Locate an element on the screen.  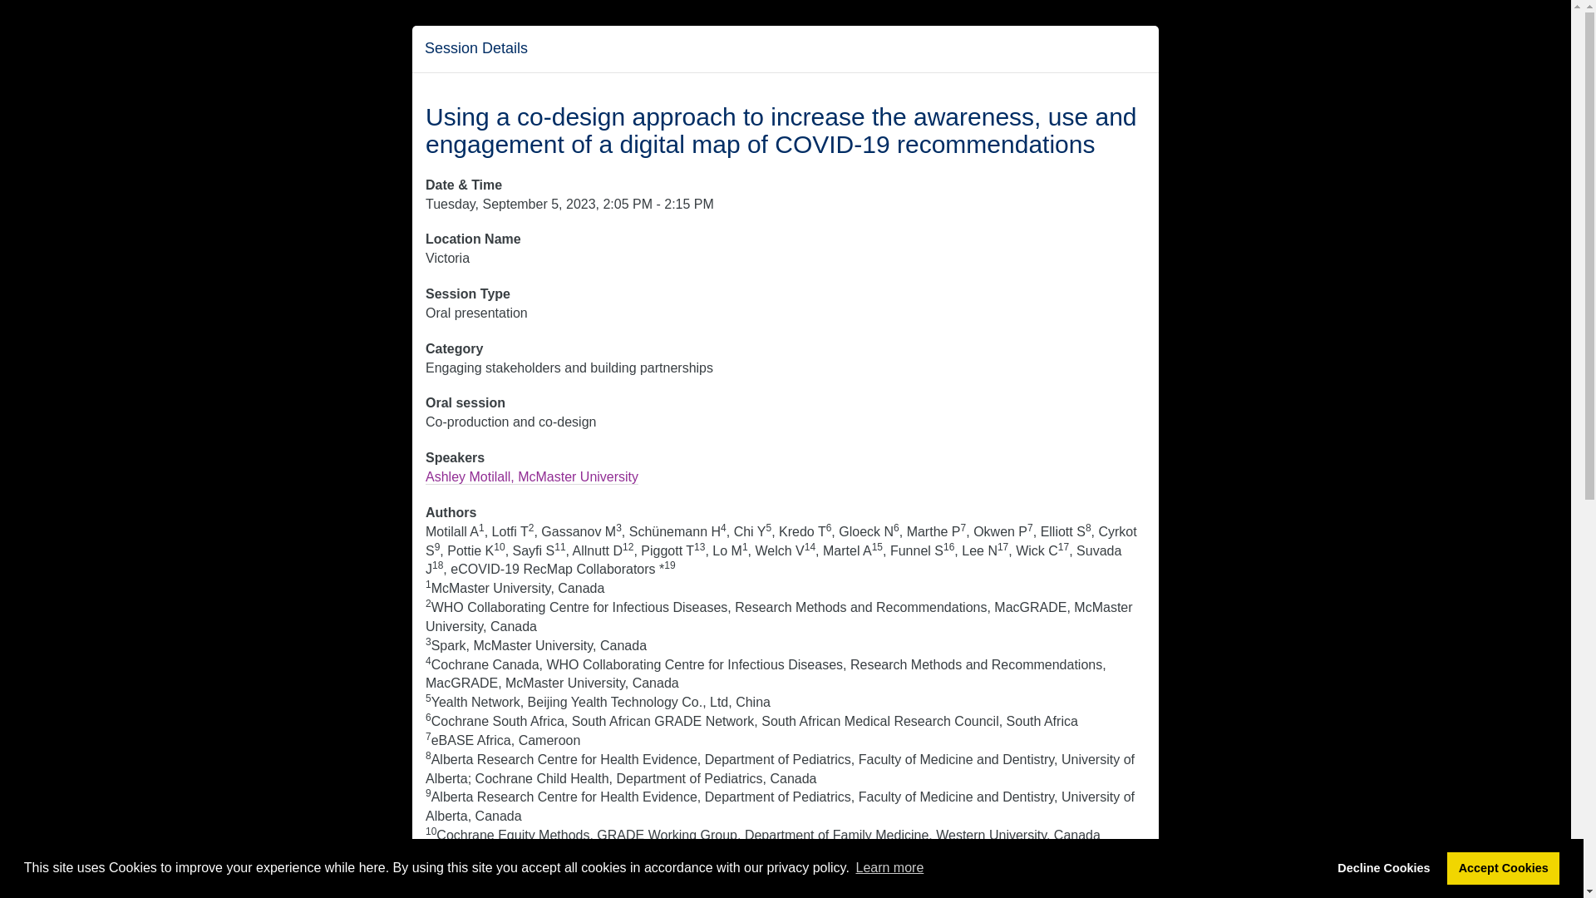
Accept Cookies is located at coordinates (1503, 867).